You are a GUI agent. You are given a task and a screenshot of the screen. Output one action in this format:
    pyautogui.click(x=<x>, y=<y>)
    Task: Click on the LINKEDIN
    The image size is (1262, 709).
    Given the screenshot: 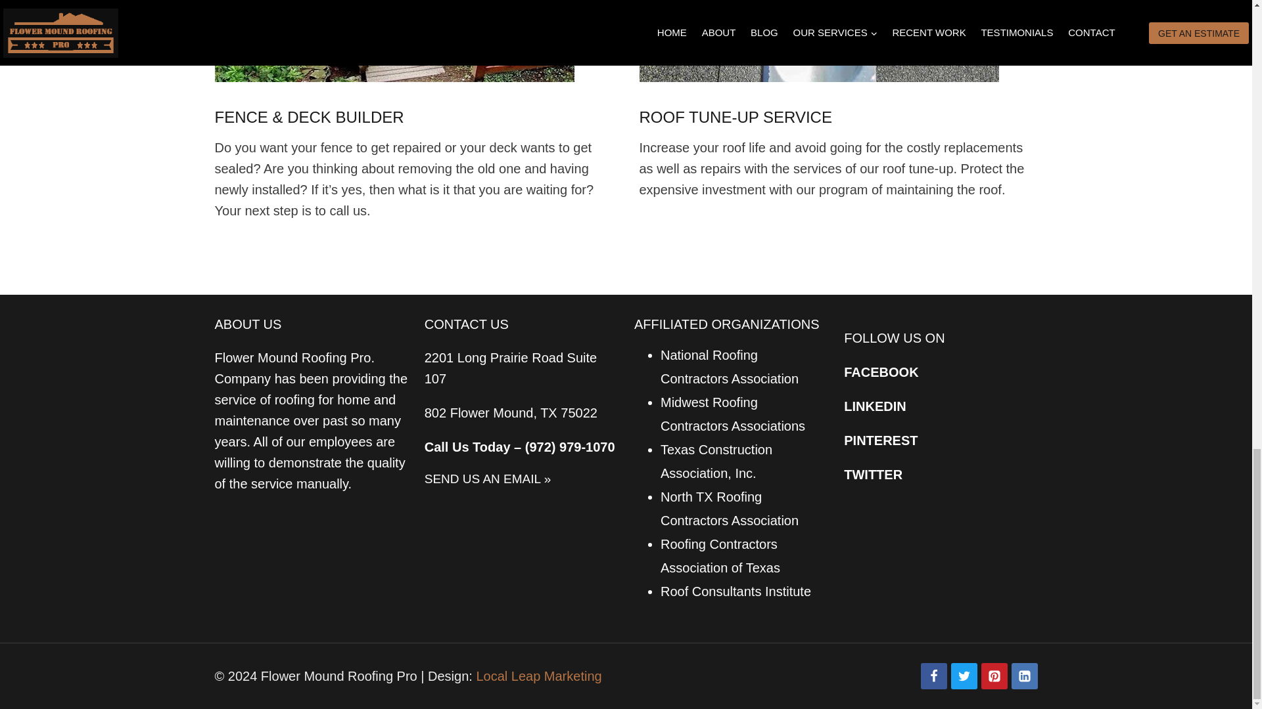 What is the action you would take?
    pyautogui.click(x=875, y=406)
    